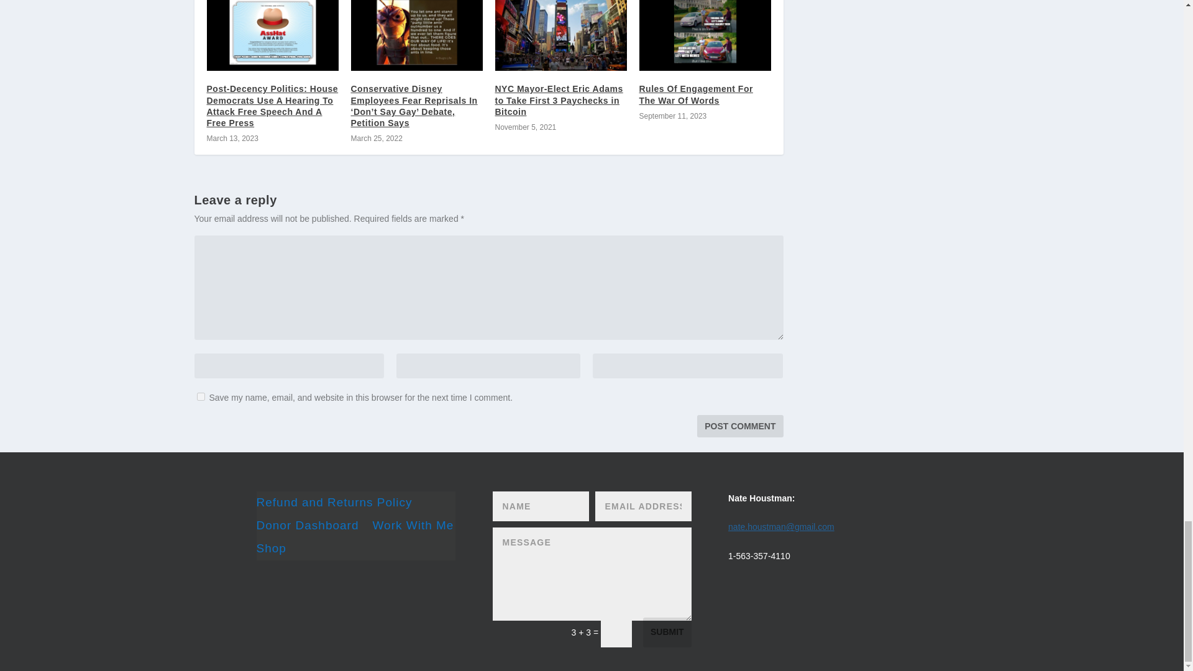  I want to click on yes, so click(200, 396).